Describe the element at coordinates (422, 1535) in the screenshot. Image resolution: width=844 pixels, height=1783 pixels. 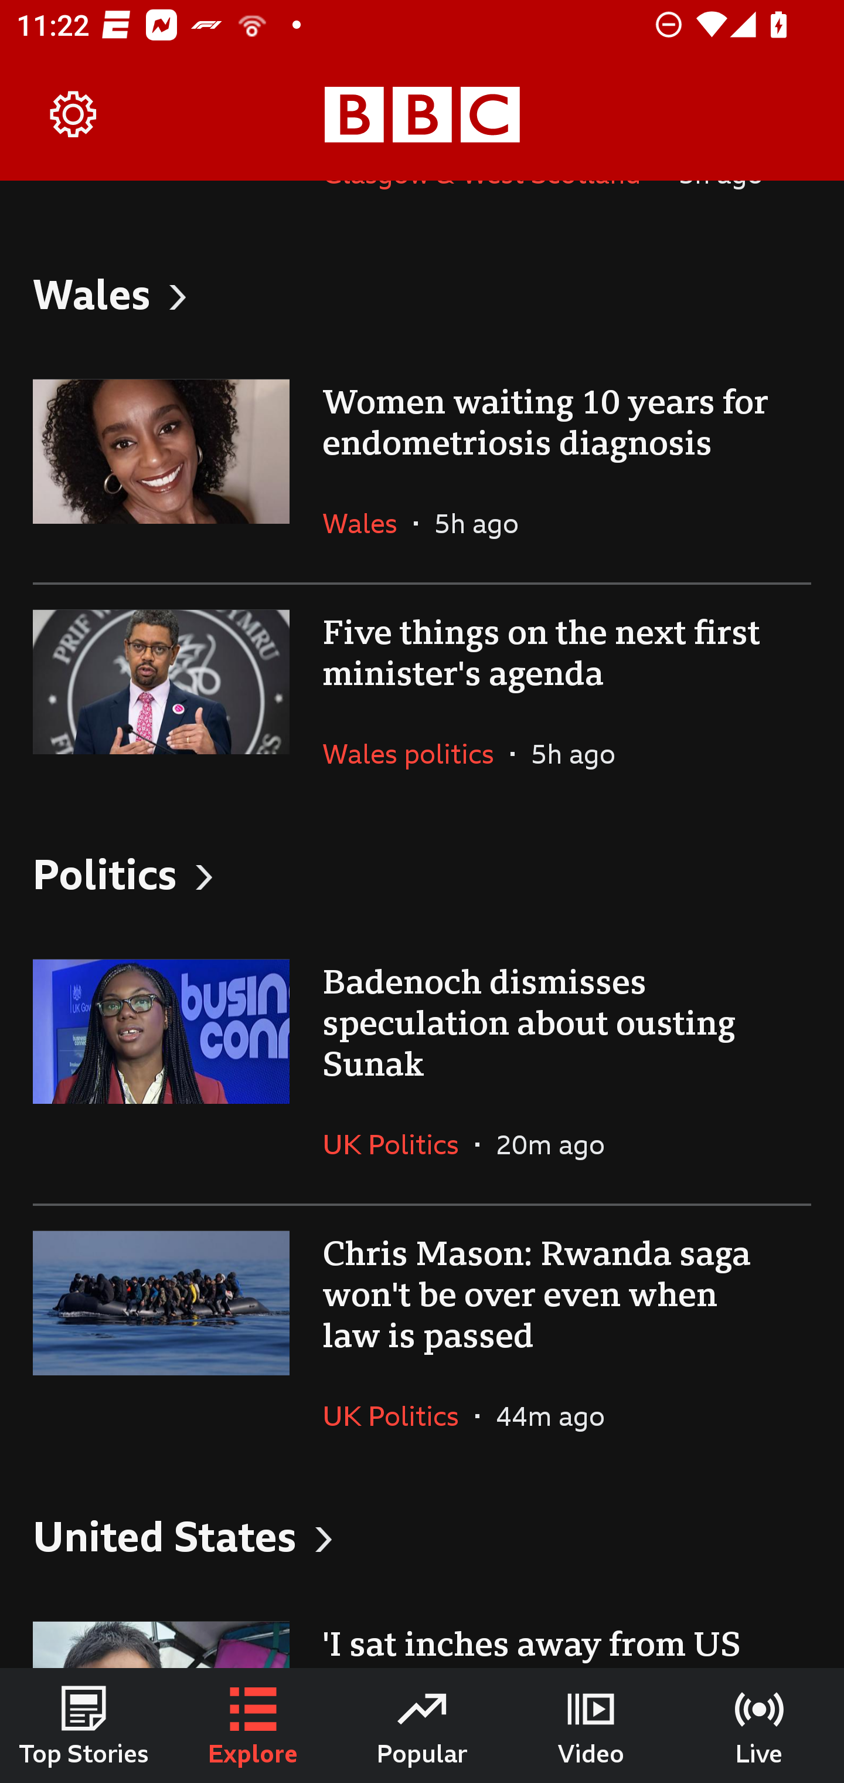
I see `United States, Heading United States   ` at that location.